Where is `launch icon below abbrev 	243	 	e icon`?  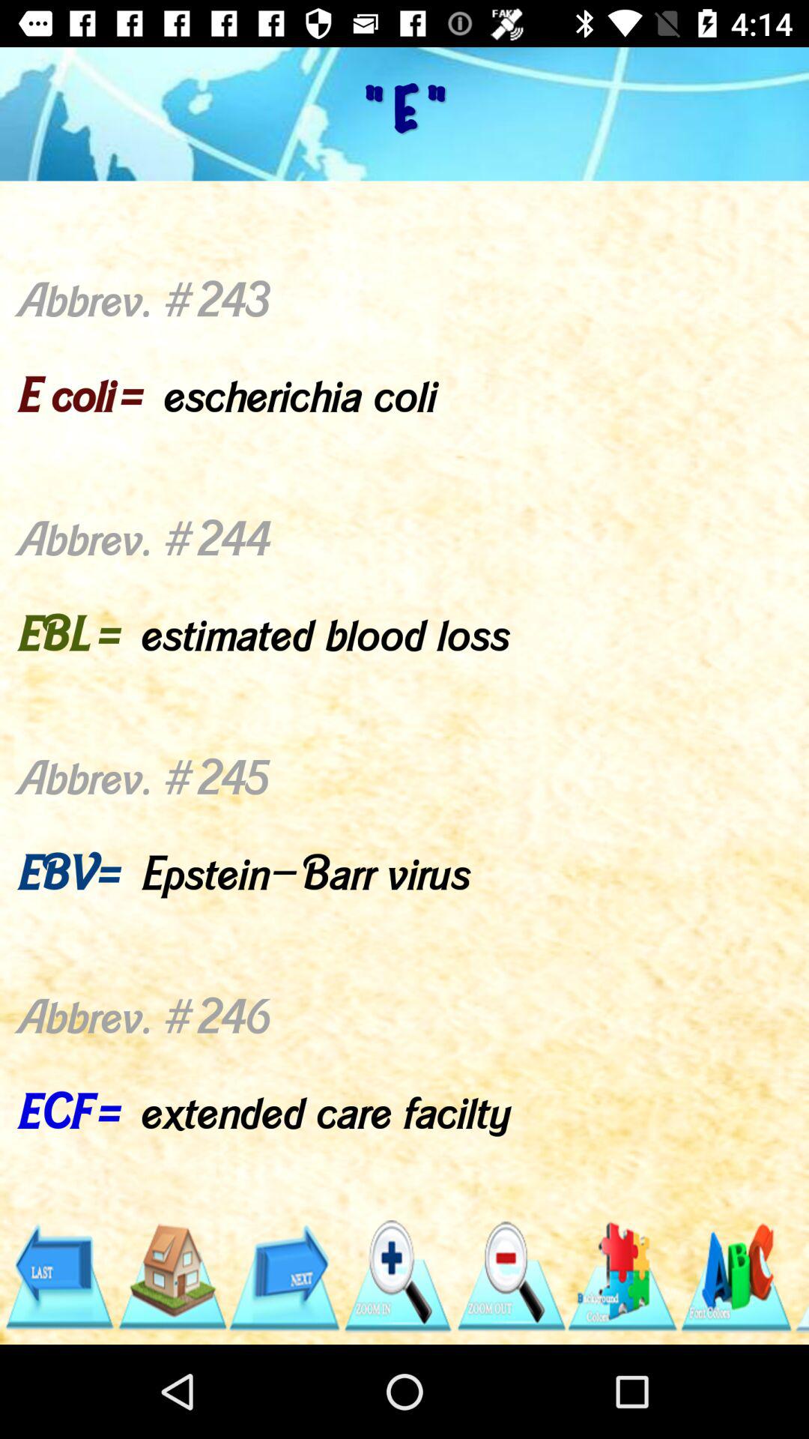 launch icon below abbrev 	243	 	e icon is located at coordinates (736, 1276).